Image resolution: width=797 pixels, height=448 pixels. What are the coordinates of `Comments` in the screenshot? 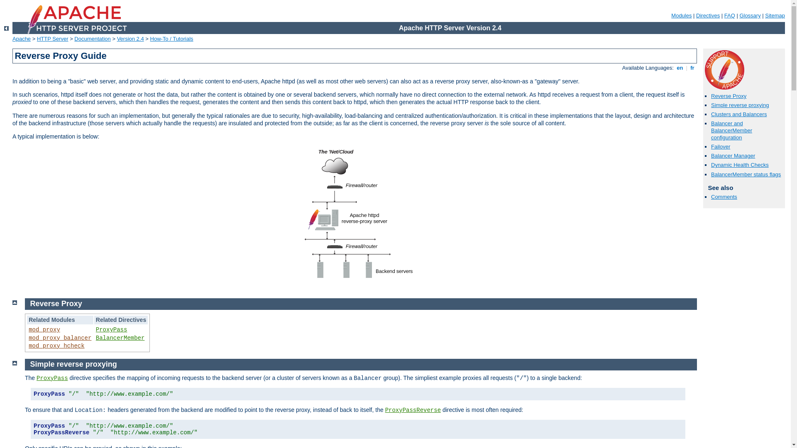 It's located at (724, 197).